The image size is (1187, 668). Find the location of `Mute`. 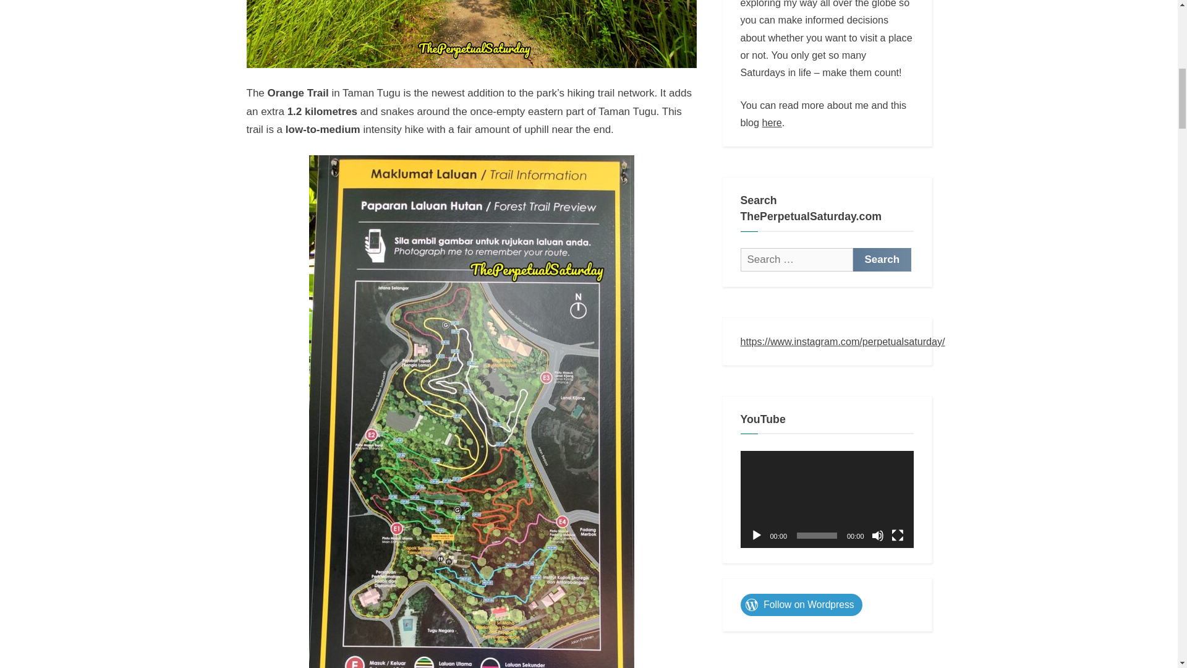

Mute is located at coordinates (878, 536).